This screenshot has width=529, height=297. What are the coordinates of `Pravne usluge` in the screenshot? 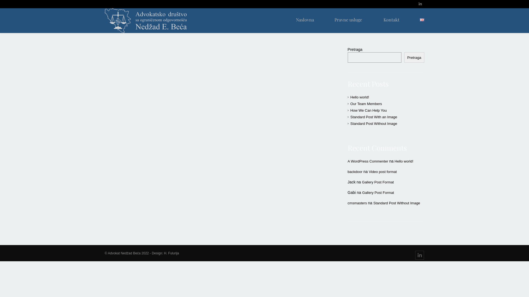 It's located at (348, 20).